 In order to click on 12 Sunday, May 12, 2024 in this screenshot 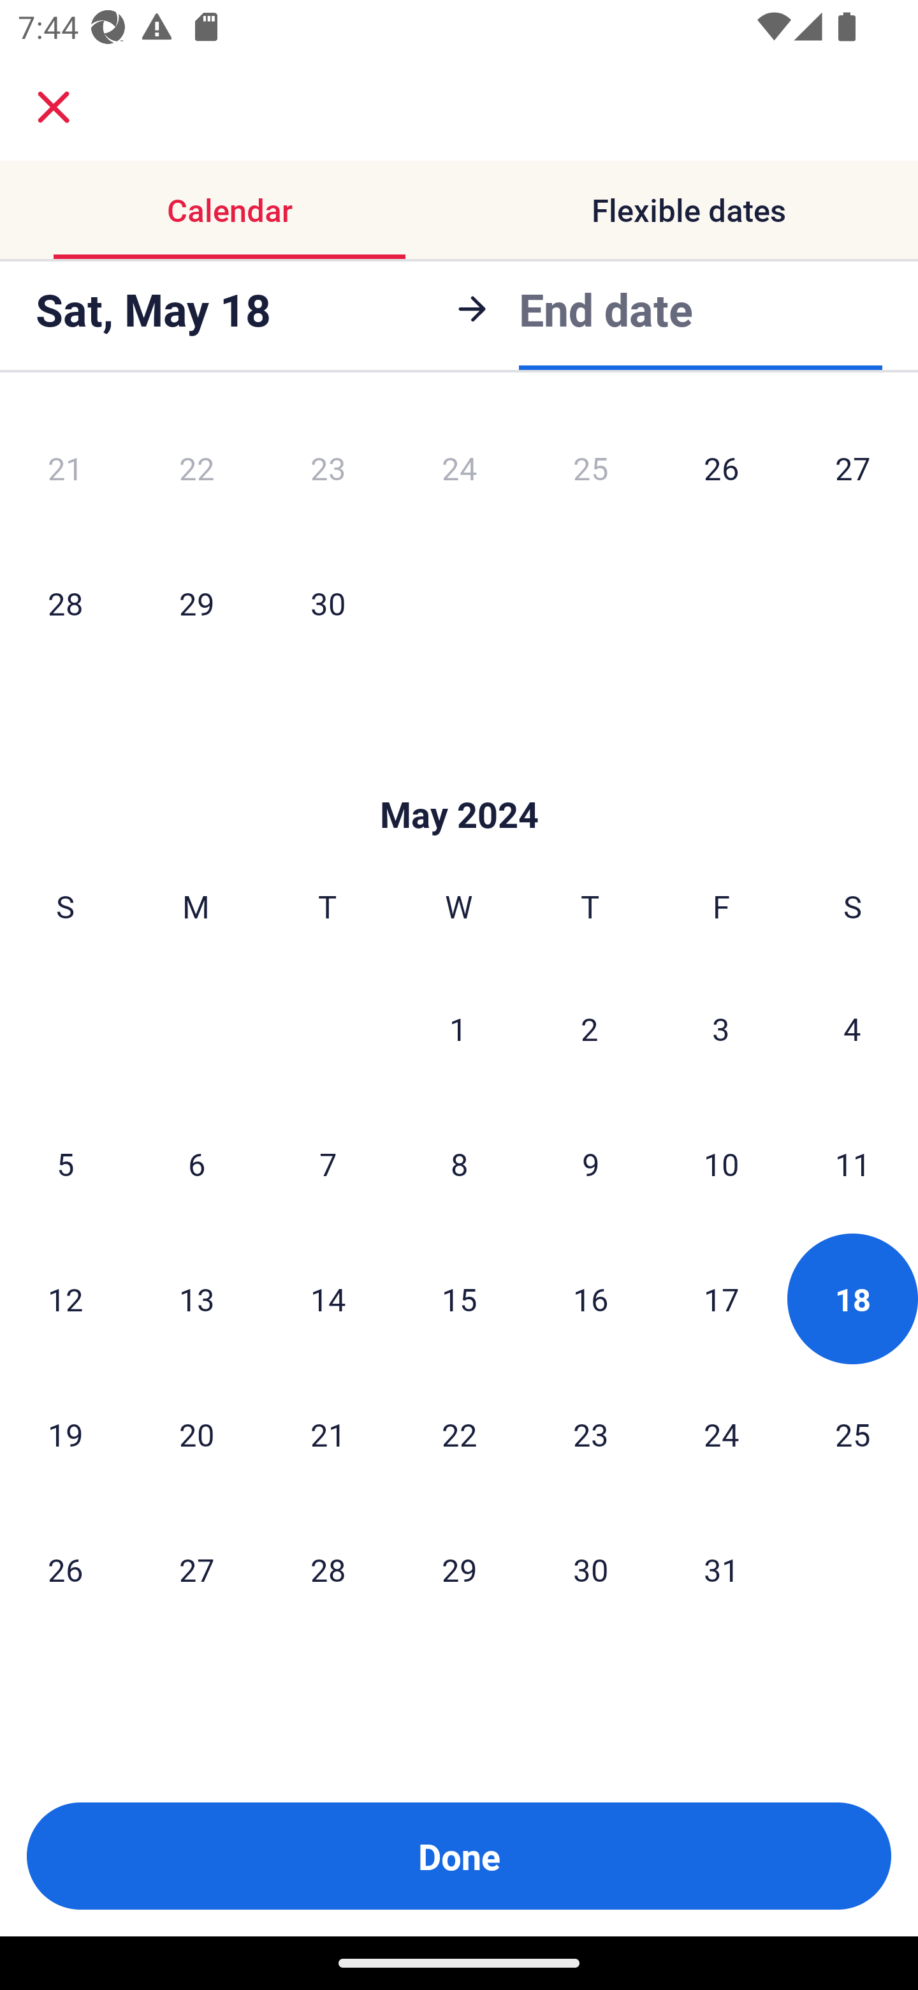, I will do `click(65, 1299)`.